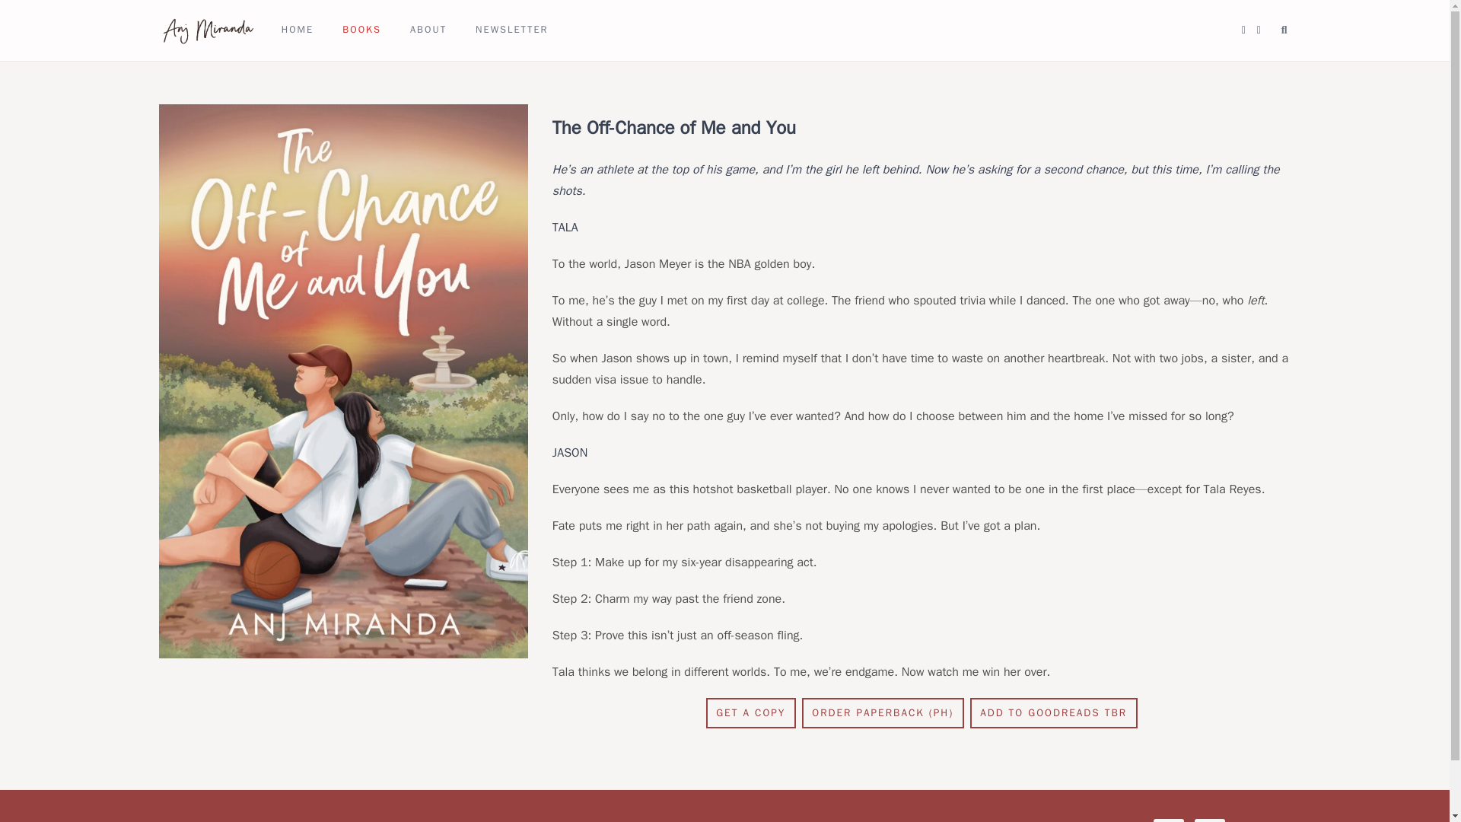  What do you see at coordinates (750, 712) in the screenshot?
I see `GET A COPY` at bounding box center [750, 712].